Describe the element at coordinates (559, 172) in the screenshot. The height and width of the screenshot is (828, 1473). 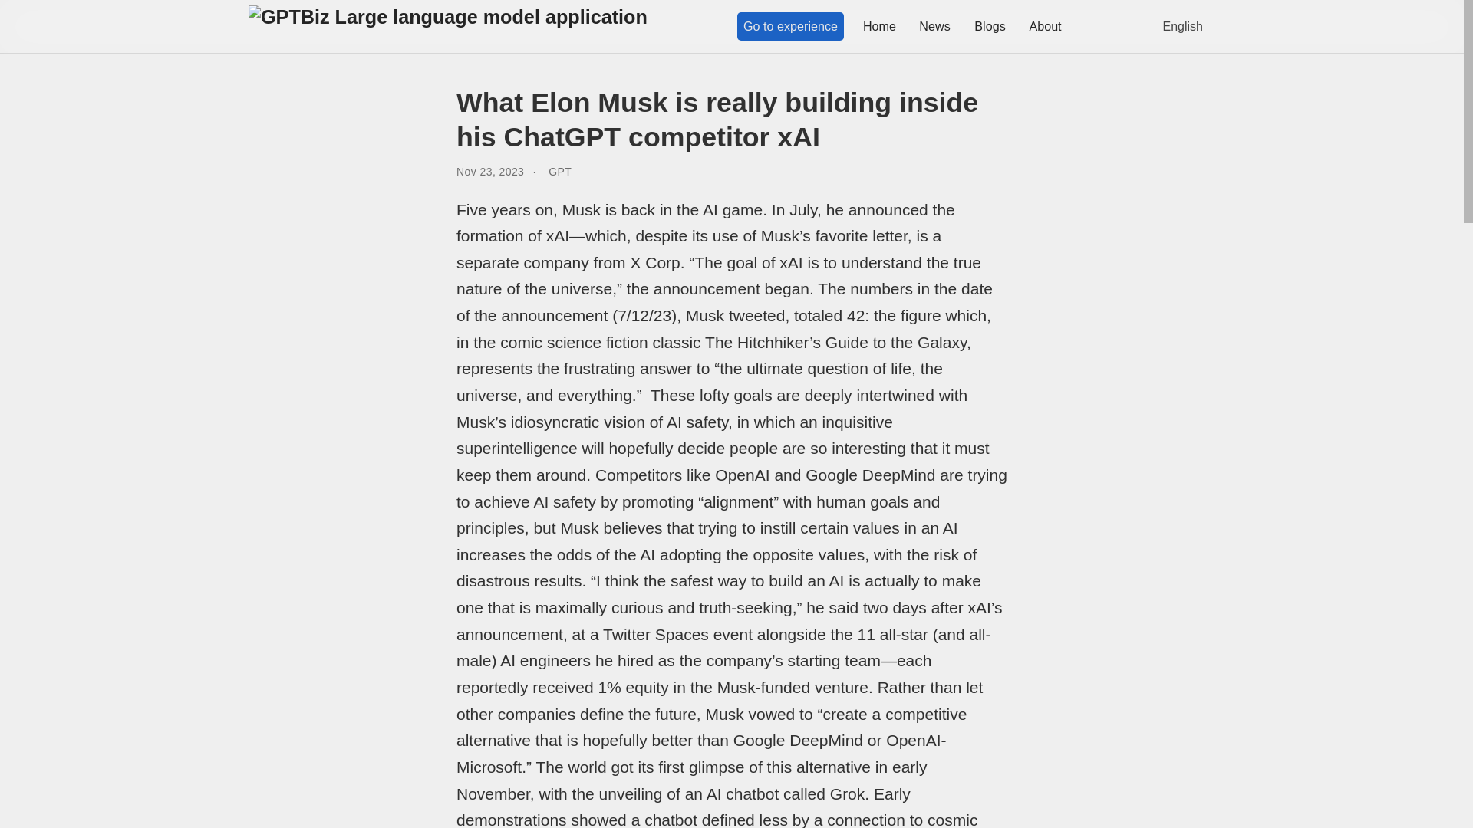
I see `GPT` at that location.